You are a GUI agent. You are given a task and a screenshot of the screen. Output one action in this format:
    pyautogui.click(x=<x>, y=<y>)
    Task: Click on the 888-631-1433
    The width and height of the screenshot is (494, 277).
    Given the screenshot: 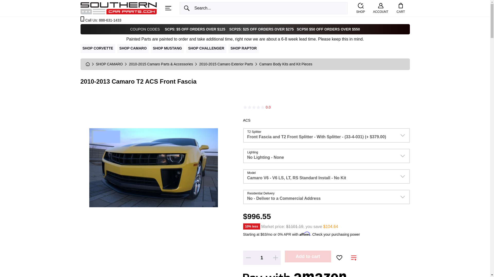 What is the action you would take?
    pyautogui.click(x=110, y=20)
    